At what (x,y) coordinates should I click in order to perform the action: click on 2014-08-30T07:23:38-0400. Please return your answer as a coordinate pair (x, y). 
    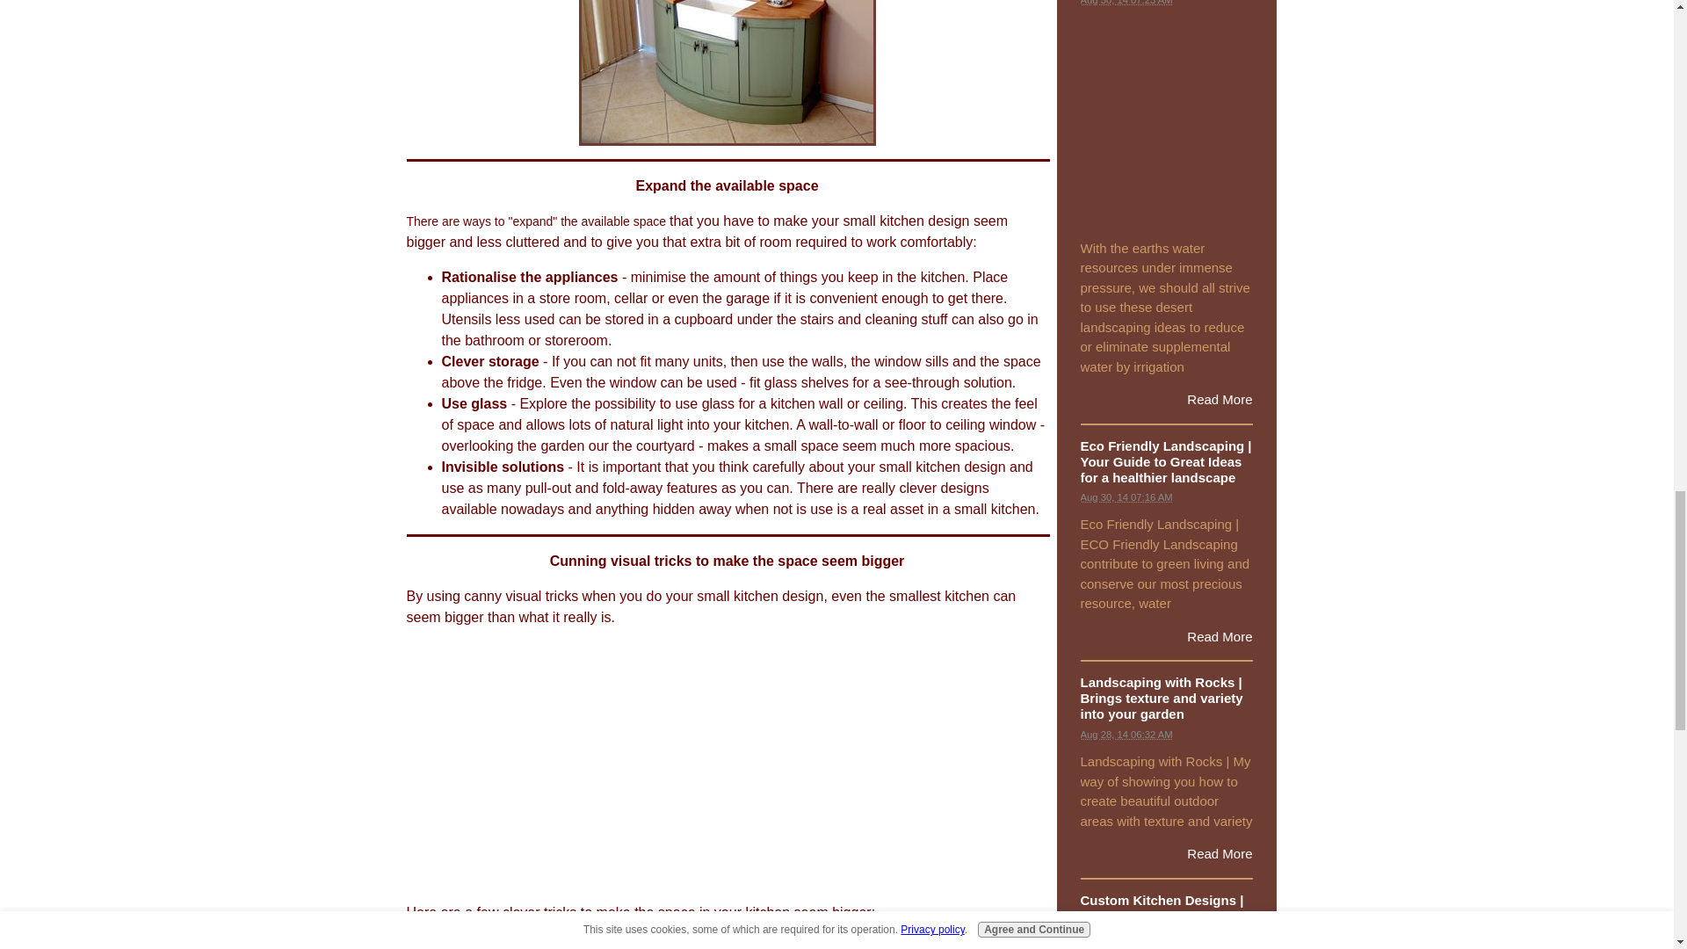
    Looking at the image, I should click on (1126, 3).